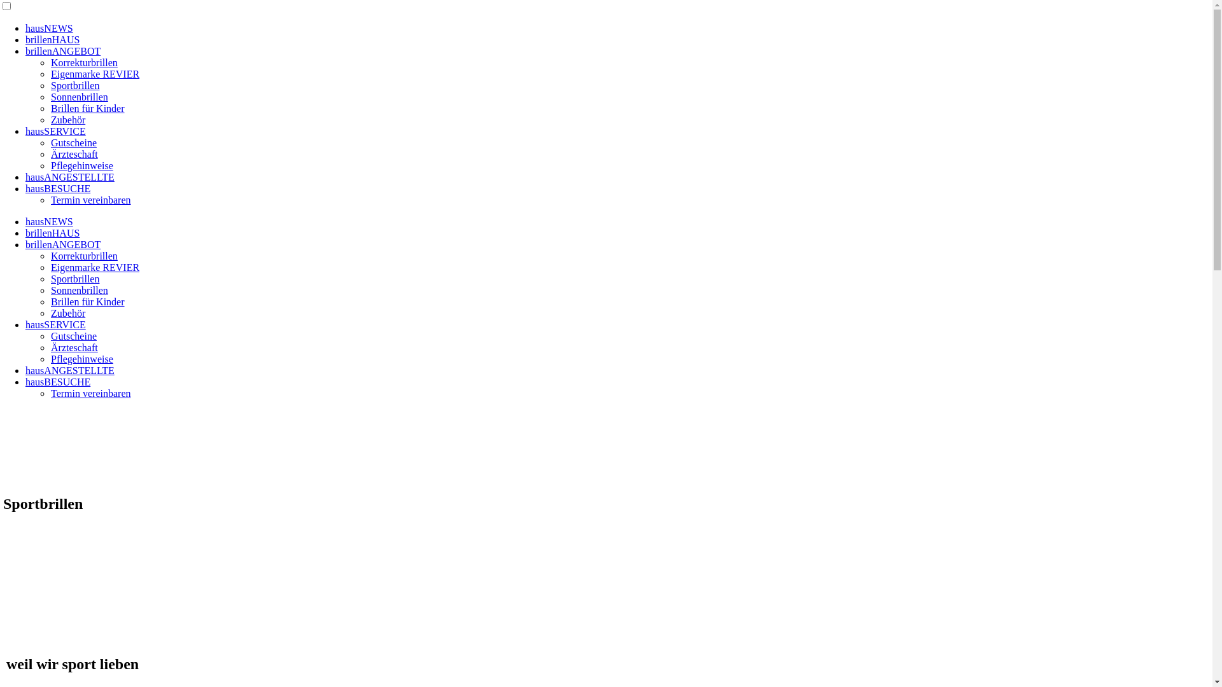 This screenshot has height=687, width=1222. I want to click on hausBESUCHE, so click(58, 188).